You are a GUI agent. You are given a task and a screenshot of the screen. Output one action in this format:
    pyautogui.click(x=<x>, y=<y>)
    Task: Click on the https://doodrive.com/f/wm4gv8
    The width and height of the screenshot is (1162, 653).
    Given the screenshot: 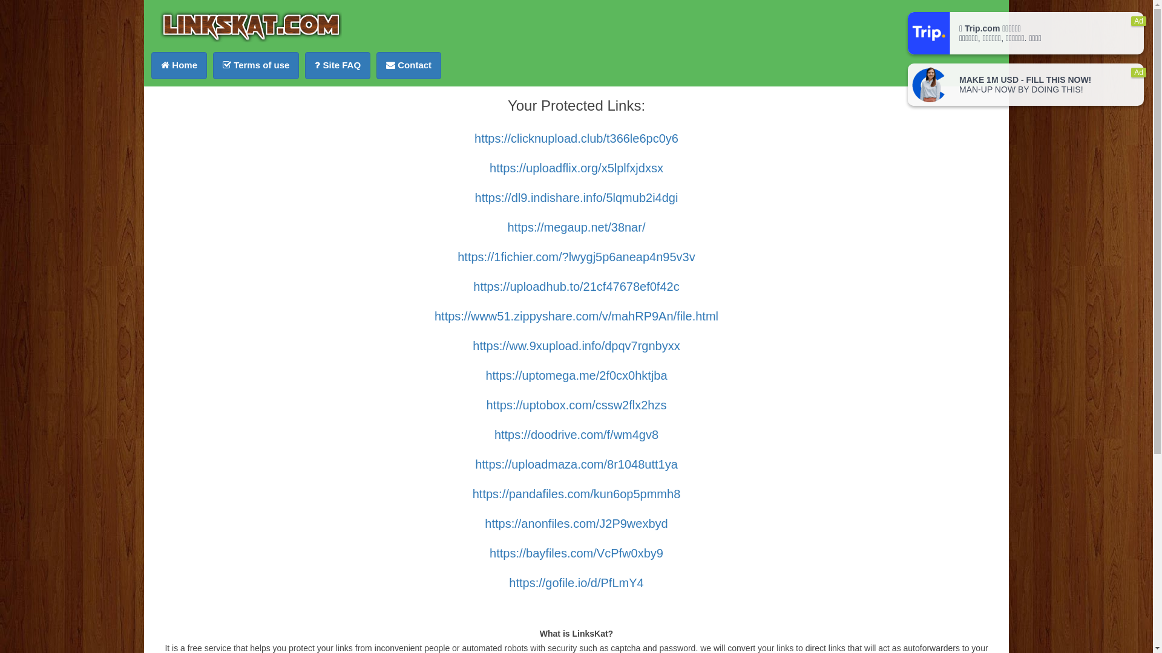 What is the action you would take?
    pyautogui.click(x=576, y=435)
    